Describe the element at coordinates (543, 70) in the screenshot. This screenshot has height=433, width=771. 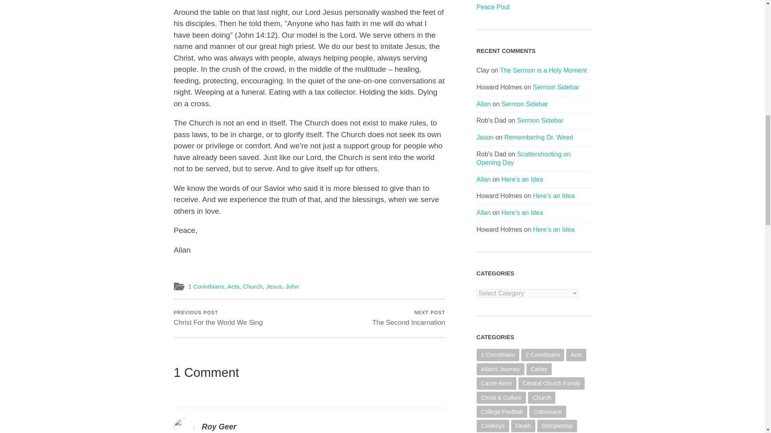
I see `Allan` at that location.